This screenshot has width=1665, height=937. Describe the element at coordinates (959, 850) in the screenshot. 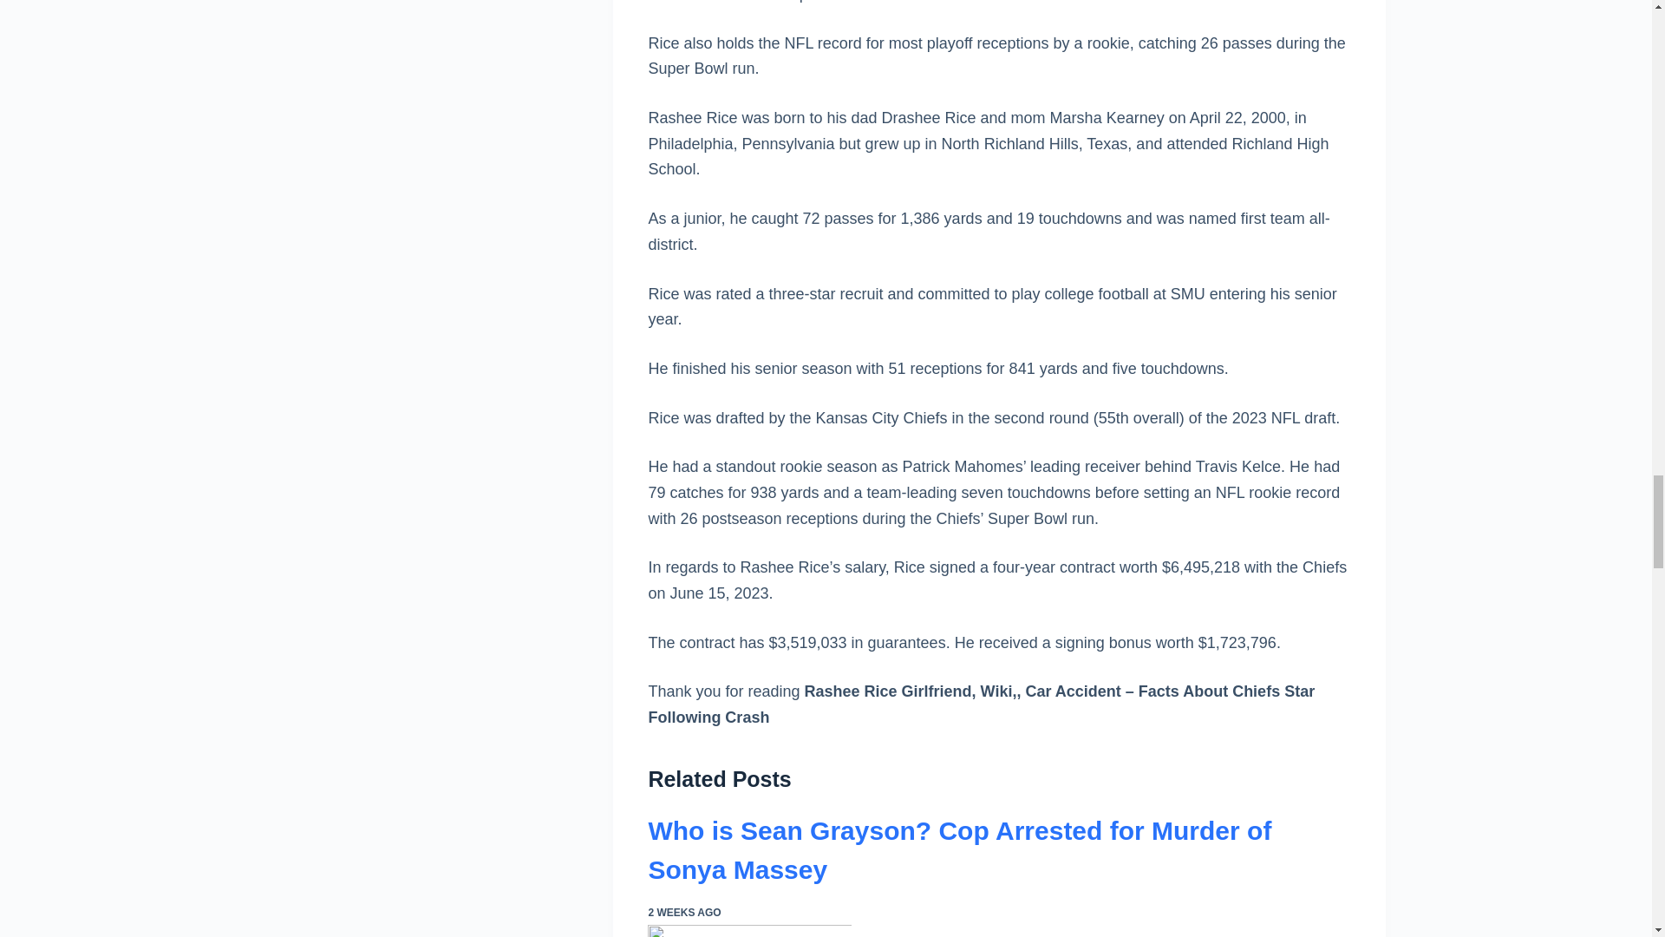

I see `Who is Sean Grayson? Cop Arrested for Murder of Sonya Massey` at that location.